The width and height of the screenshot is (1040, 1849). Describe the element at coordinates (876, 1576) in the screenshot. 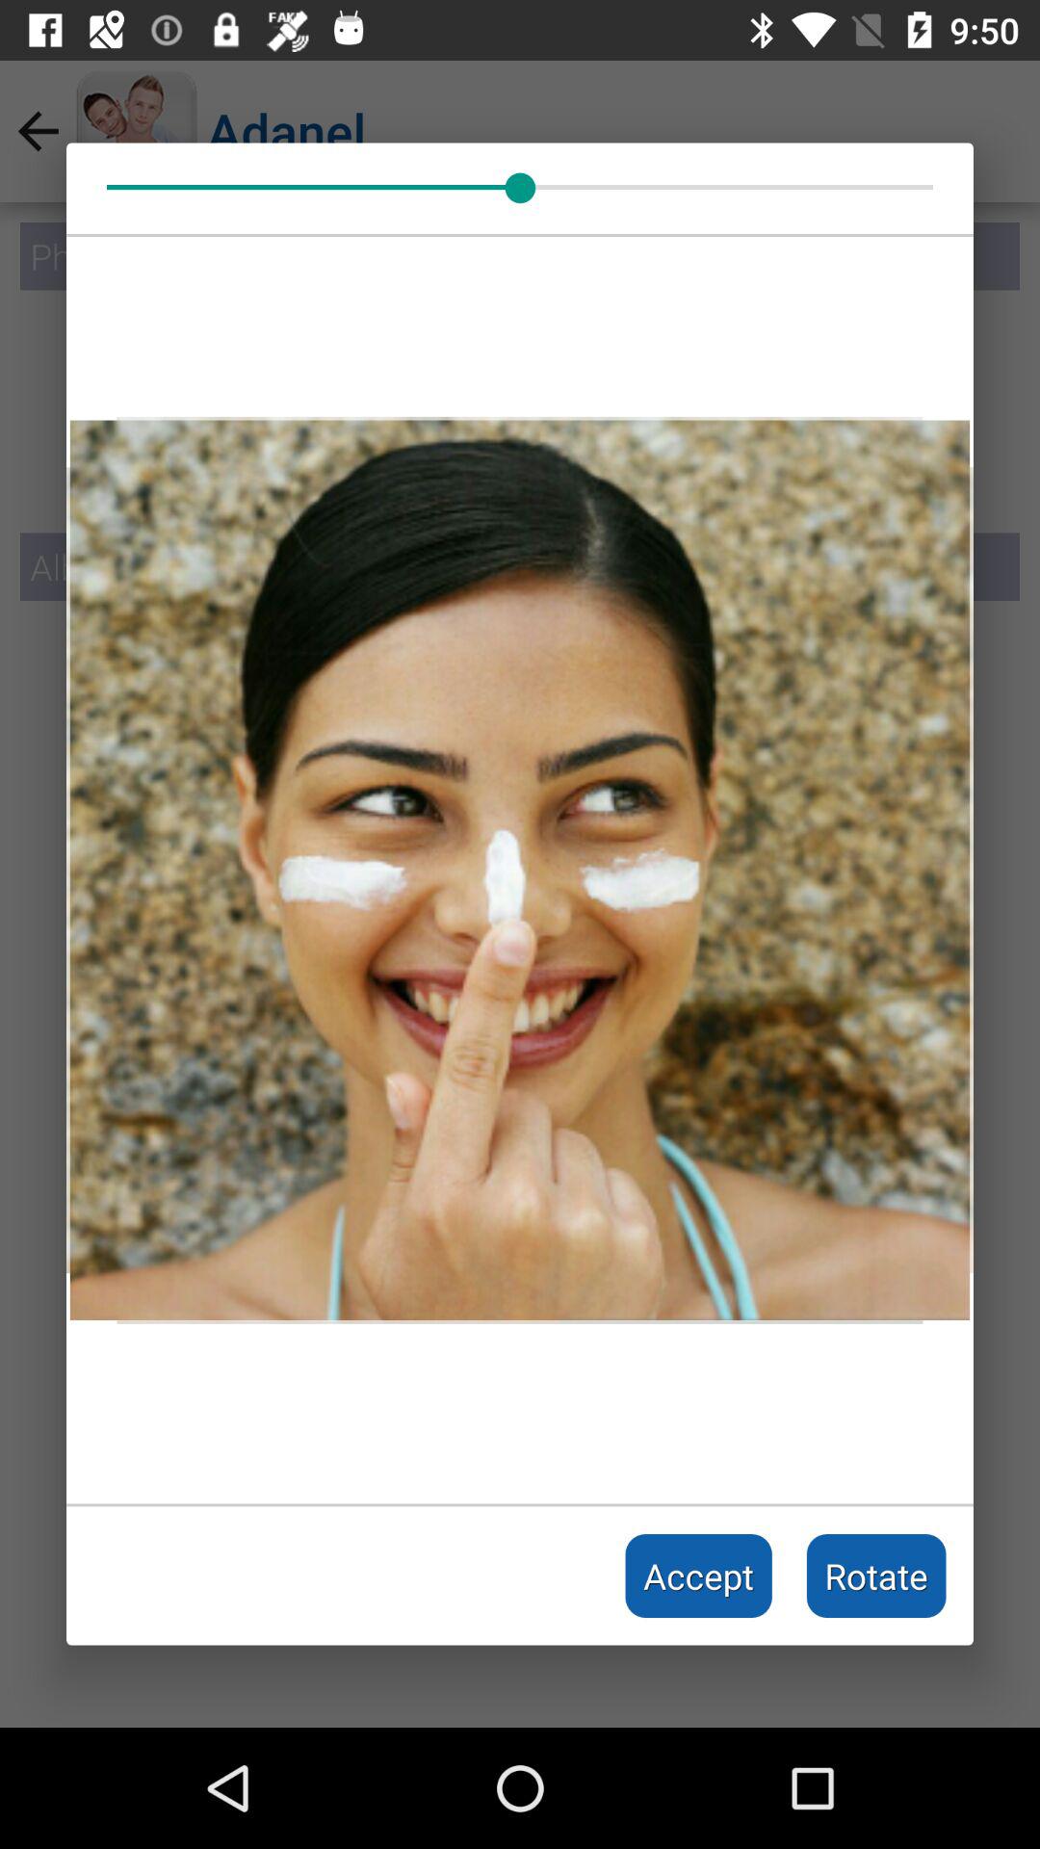

I see `open the item to the right of the accept item` at that location.